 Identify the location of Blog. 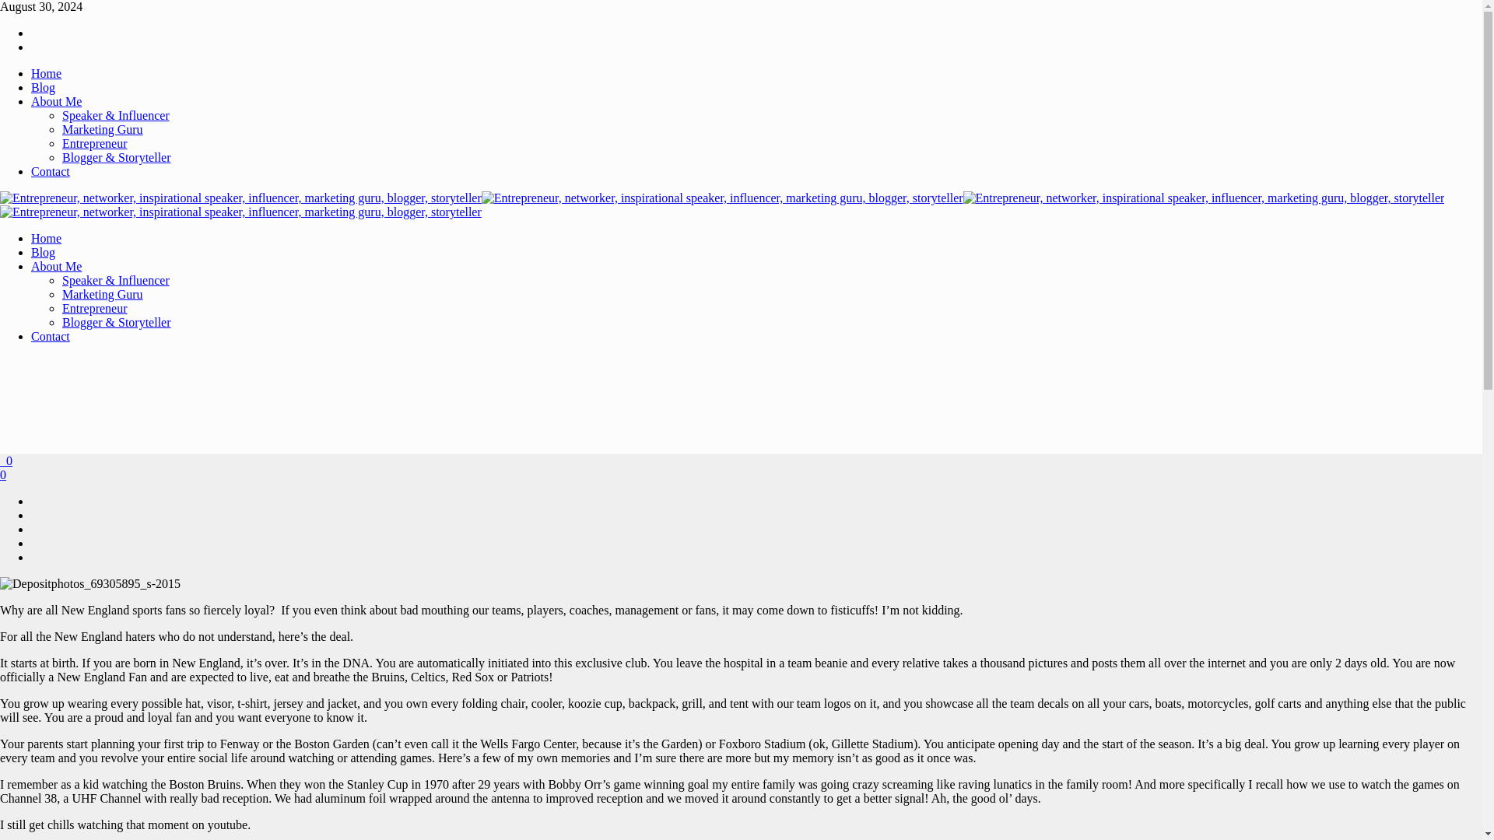
(44, 252).